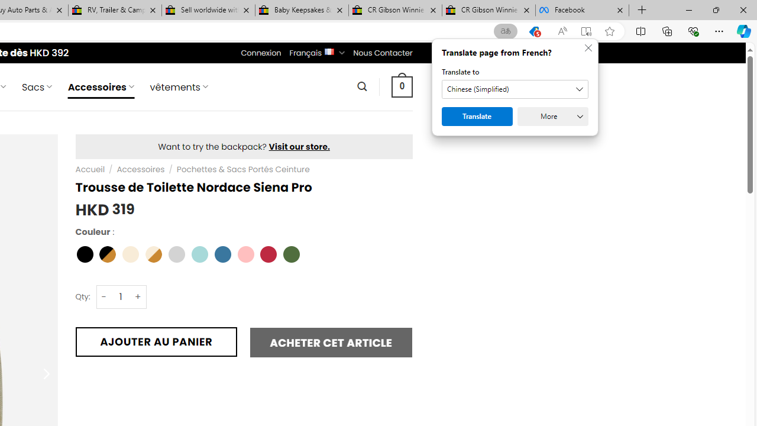  I want to click on Facebook, so click(582, 11).